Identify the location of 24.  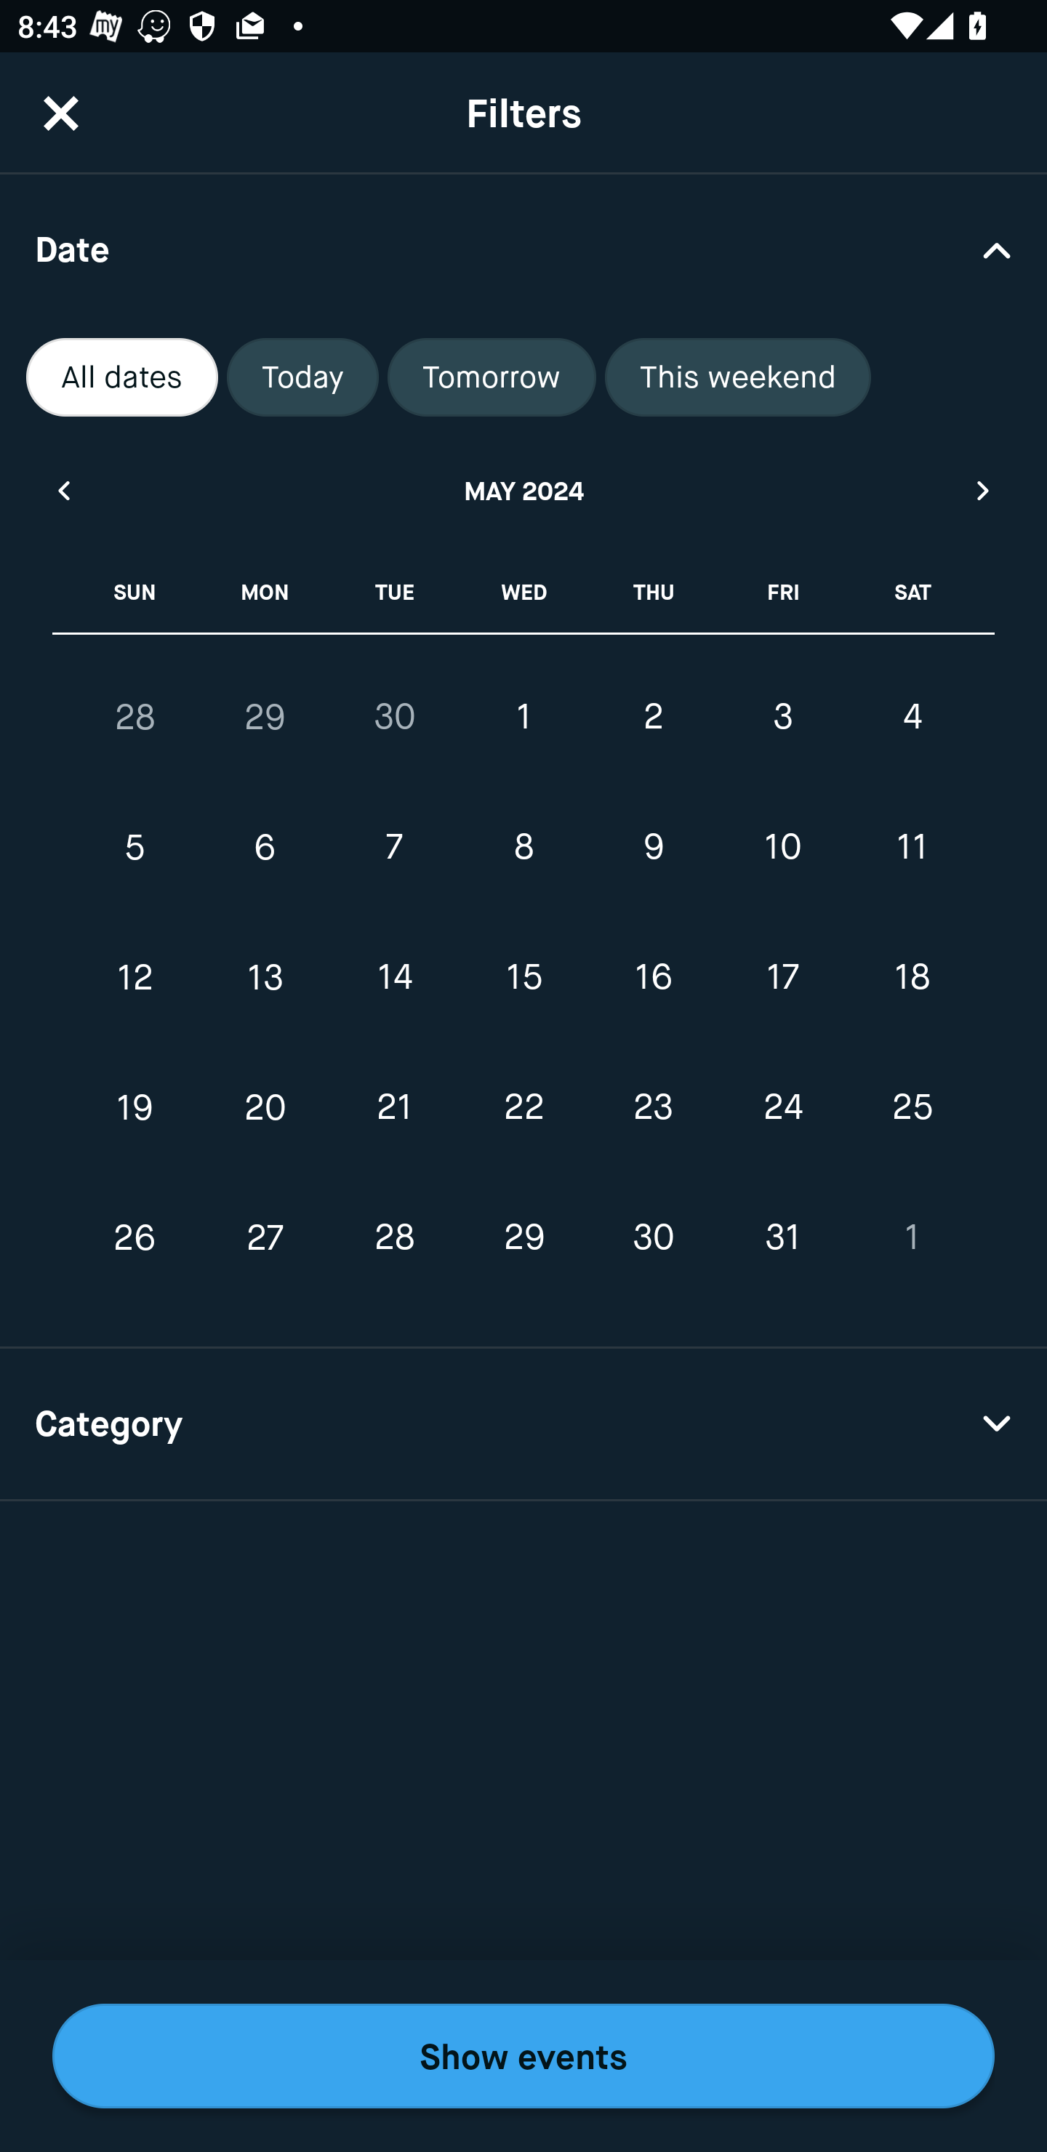
(782, 1107).